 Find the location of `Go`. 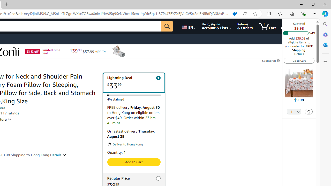

Go is located at coordinates (167, 26).